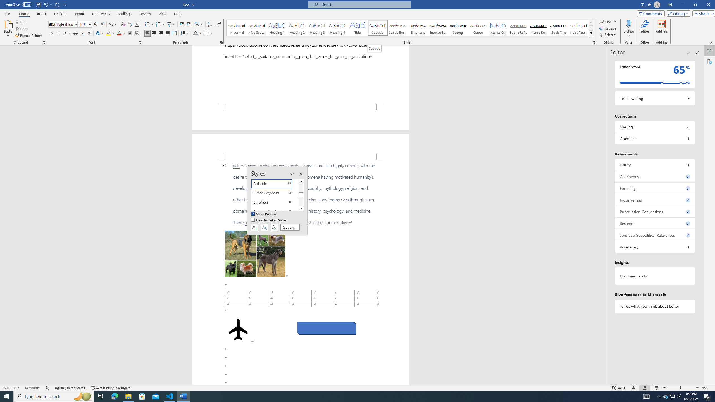 Image resolution: width=715 pixels, height=402 pixels. I want to click on Print Layout, so click(645, 388).